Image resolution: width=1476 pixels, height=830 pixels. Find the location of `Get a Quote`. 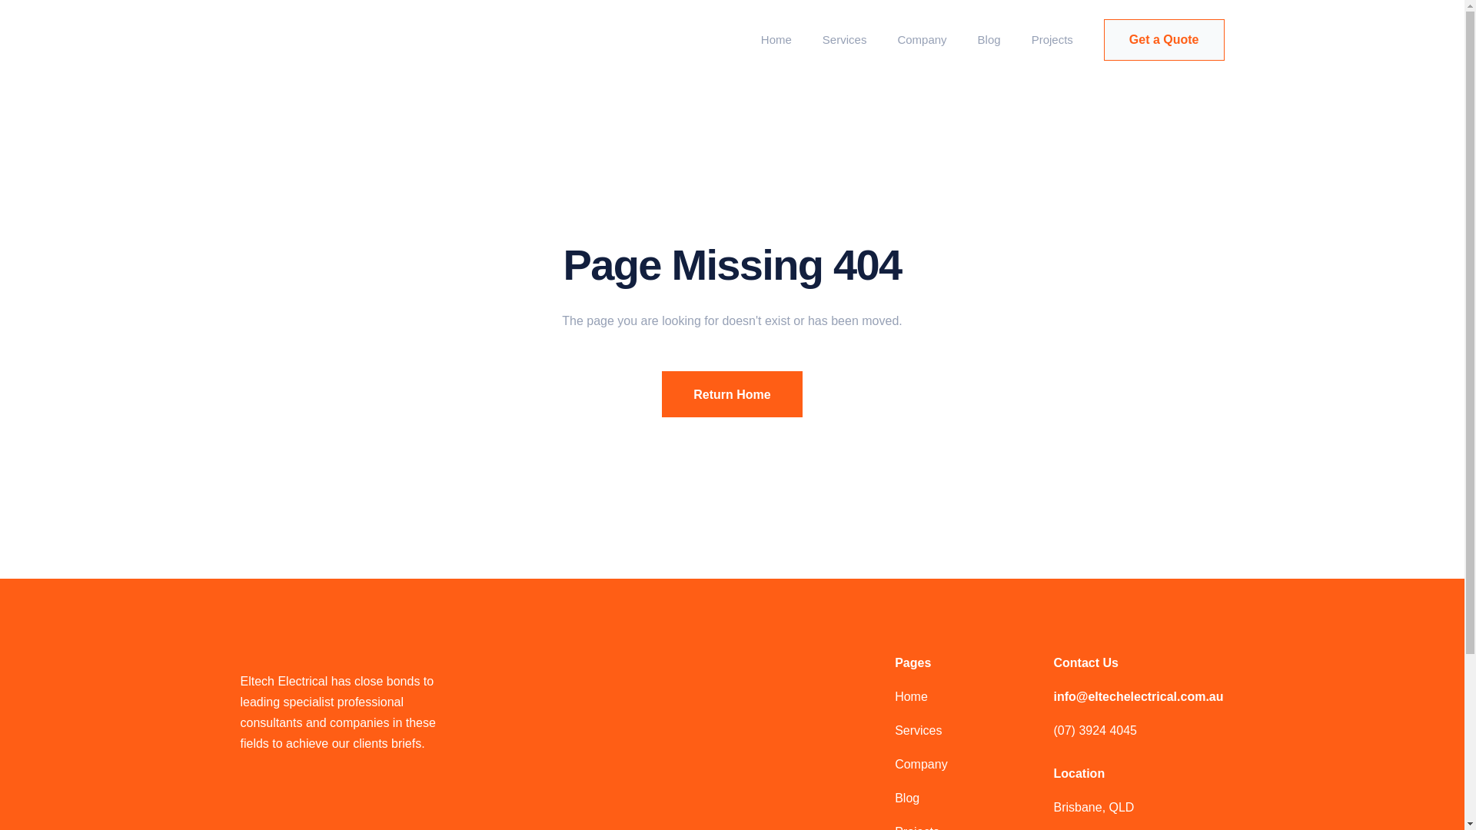

Get a Quote is located at coordinates (1164, 40).